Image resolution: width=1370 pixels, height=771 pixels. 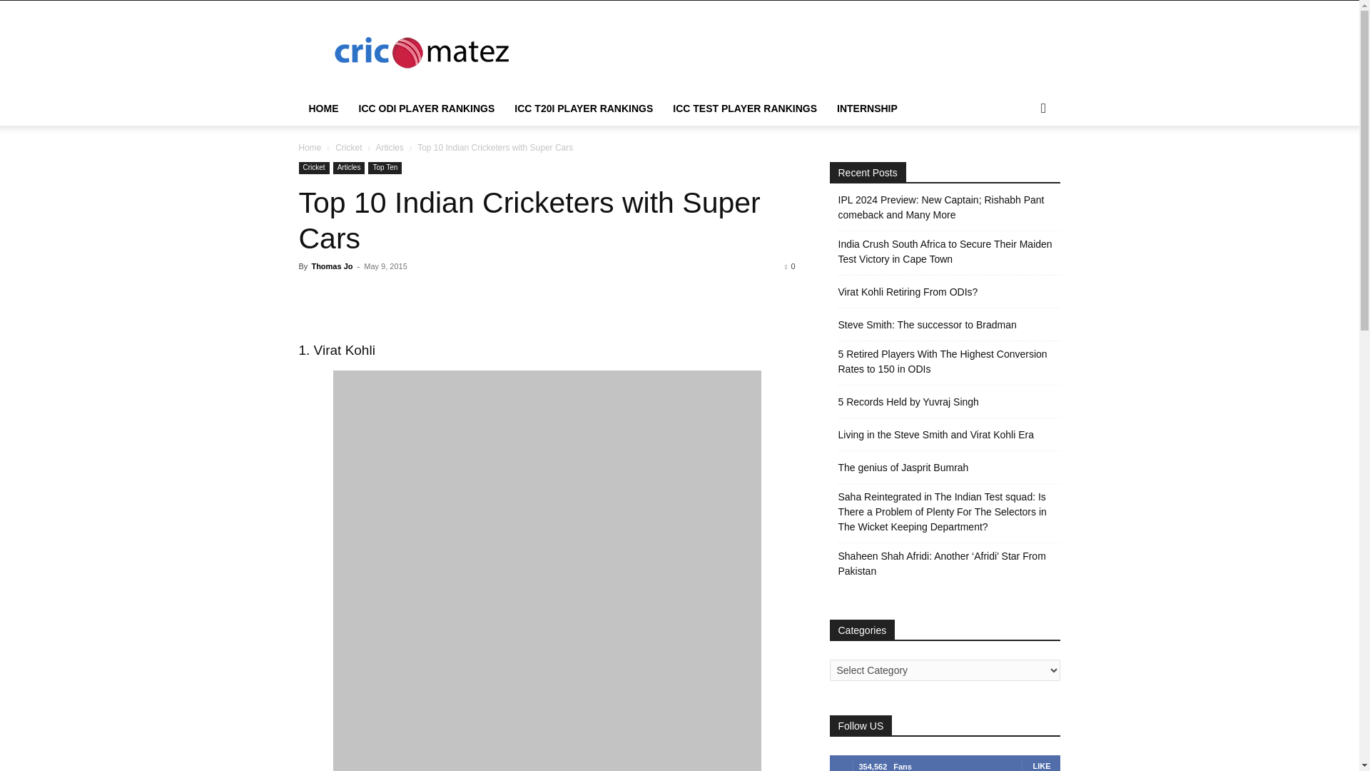 What do you see at coordinates (331, 266) in the screenshot?
I see `Thomas Jo` at bounding box center [331, 266].